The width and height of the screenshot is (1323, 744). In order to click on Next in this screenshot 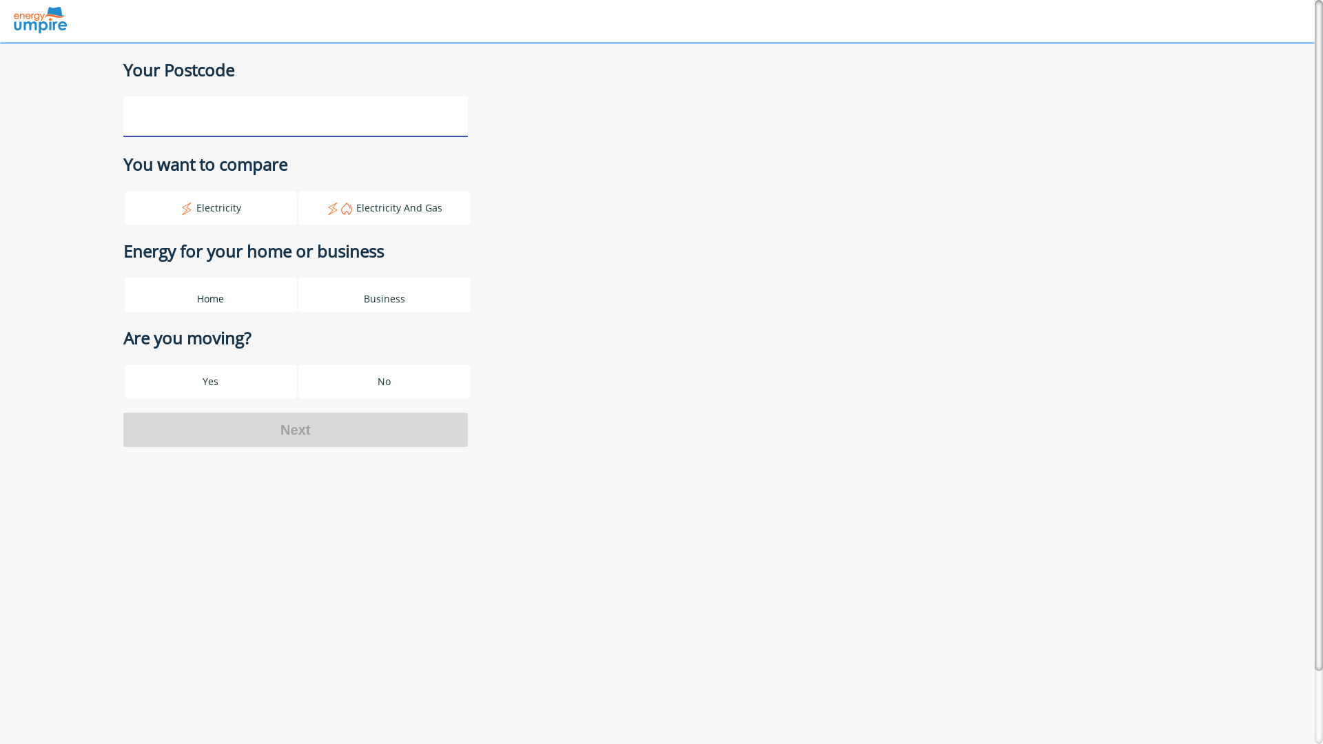, I will do `click(296, 429)`.